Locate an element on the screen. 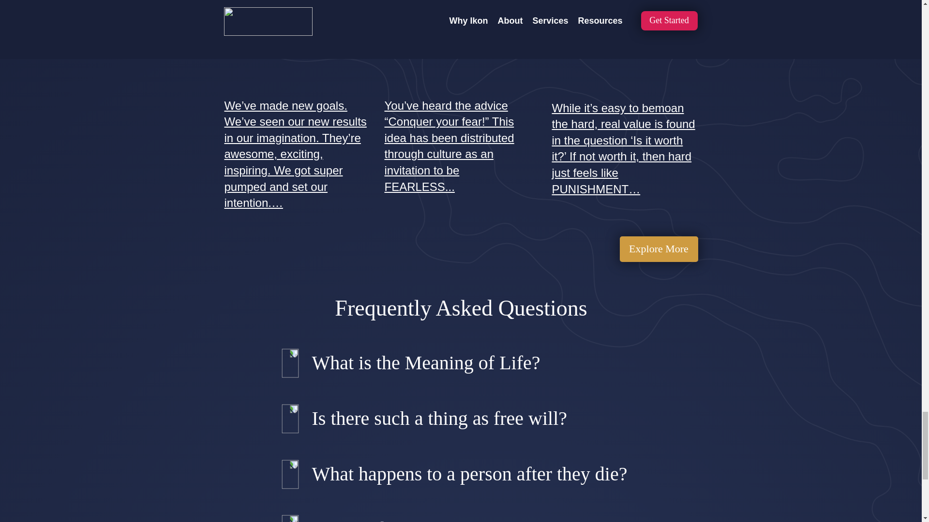  FAQ Arrow.png is located at coordinates (296, 518).